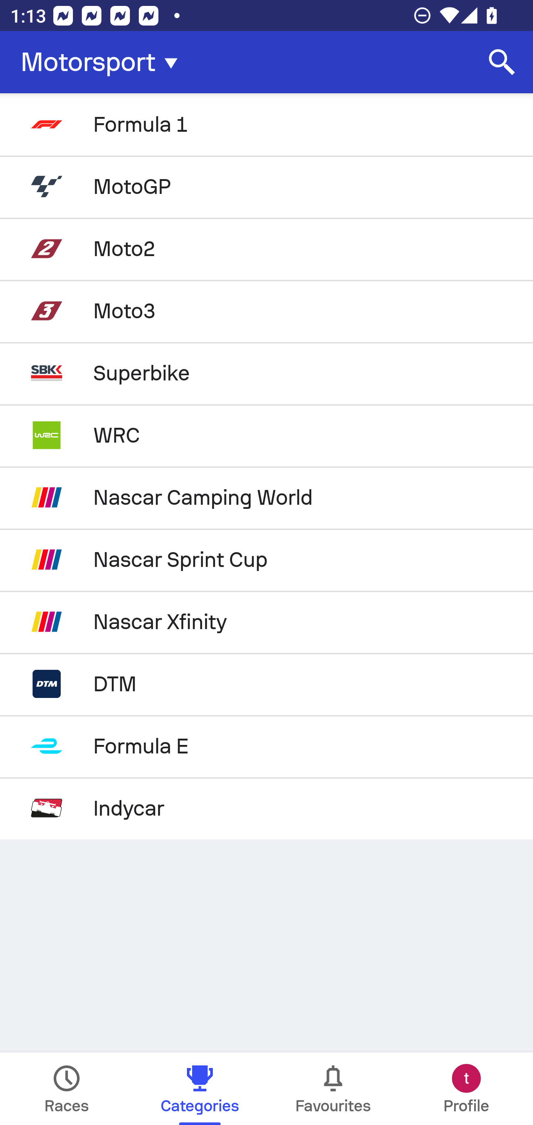  Describe the element at coordinates (266, 186) in the screenshot. I see `MotoGP` at that location.